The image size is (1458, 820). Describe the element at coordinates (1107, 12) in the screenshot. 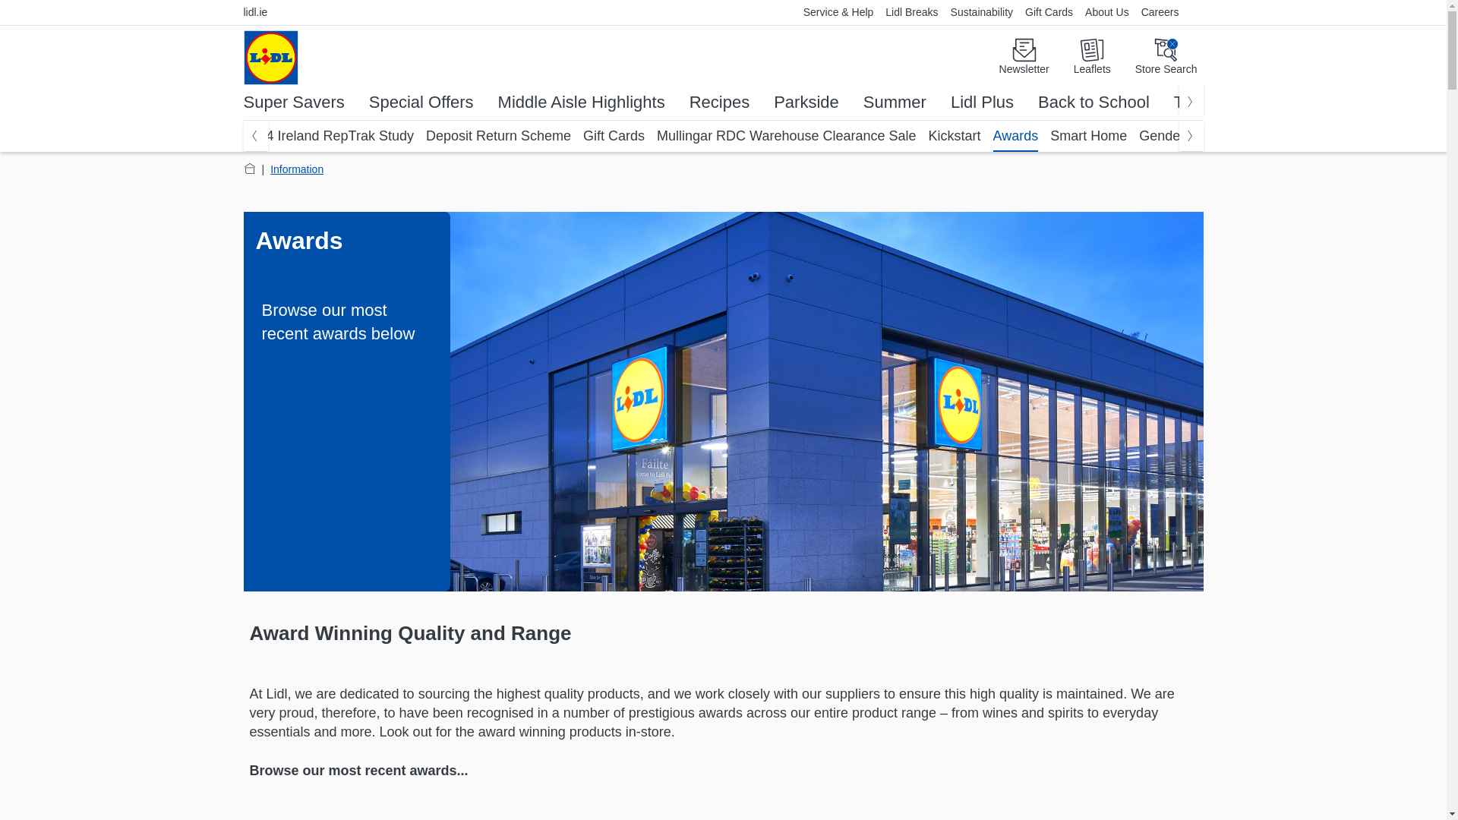

I see `About Us` at that location.